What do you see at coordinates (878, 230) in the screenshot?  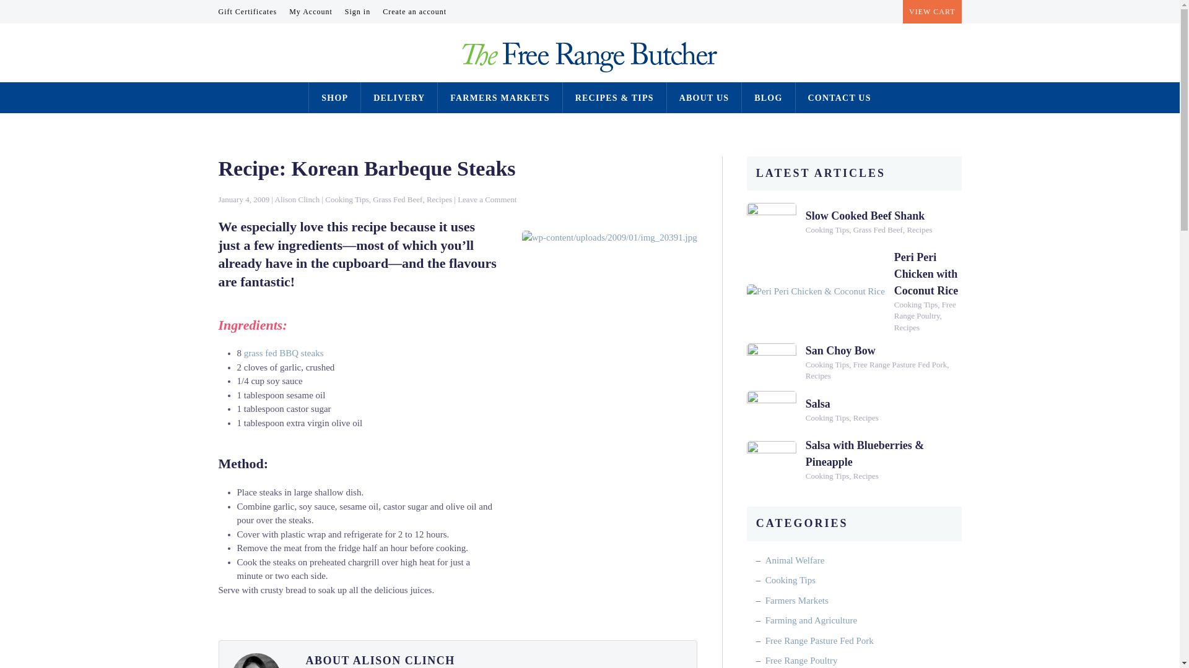 I see `Grass Fed Beef` at bounding box center [878, 230].